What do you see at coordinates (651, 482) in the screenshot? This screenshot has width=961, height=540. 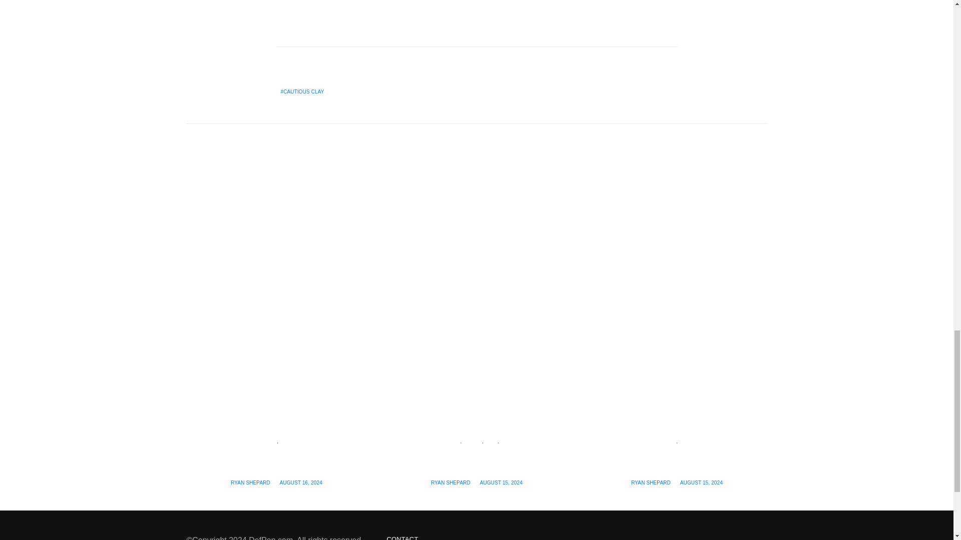 I see `View all posts by Ryan Shepard` at bounding box center [651, 482].